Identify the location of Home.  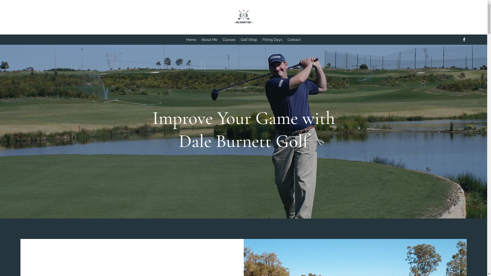
(191, 40).